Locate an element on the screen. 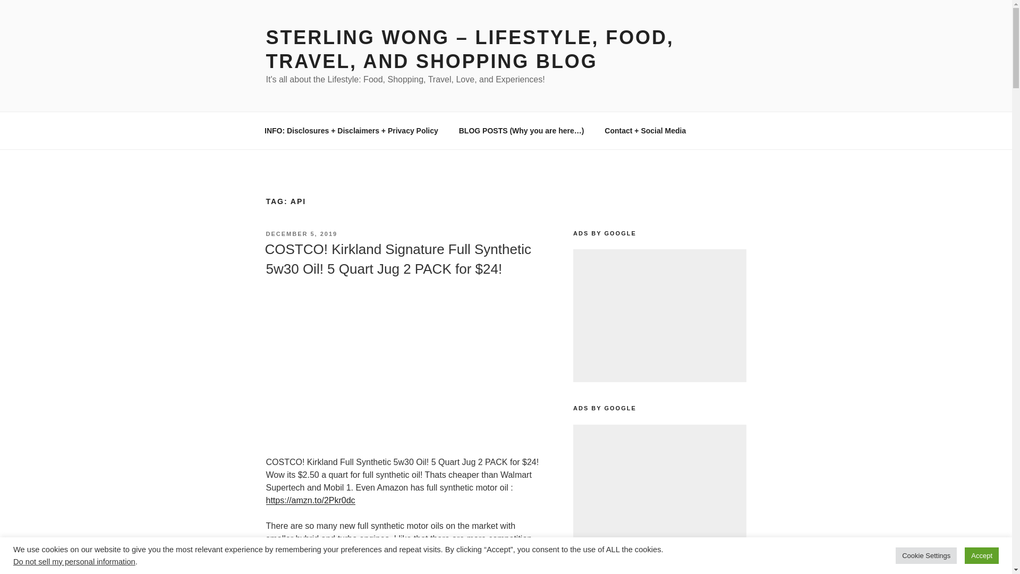 The height and width of the screenshot is (574, 1020). Advertisement is located at coordinates (659, 316).